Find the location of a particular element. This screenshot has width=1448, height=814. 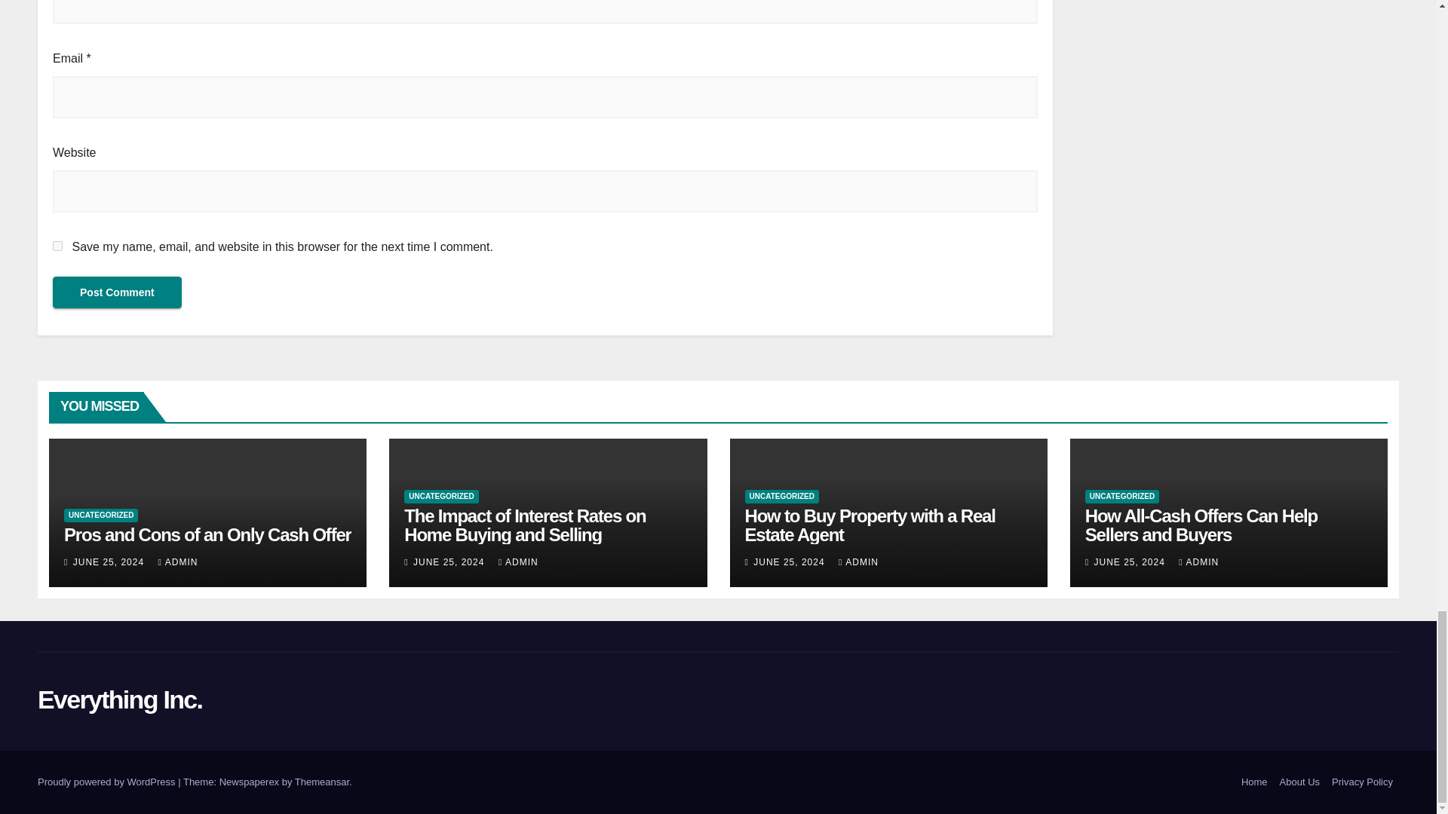

yes is located at coordinates (57, 246).